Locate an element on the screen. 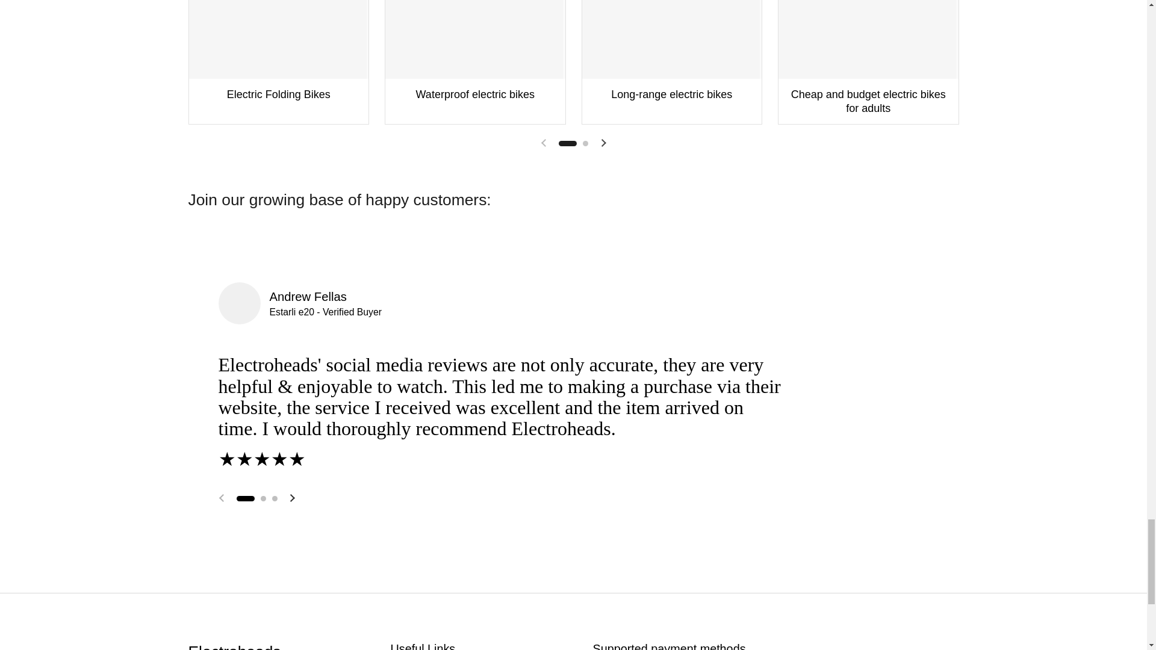 Image resolution: width=1156 pixels, height=650 pixels. Waterproof electric bikes is located at coordinates (474, 63).